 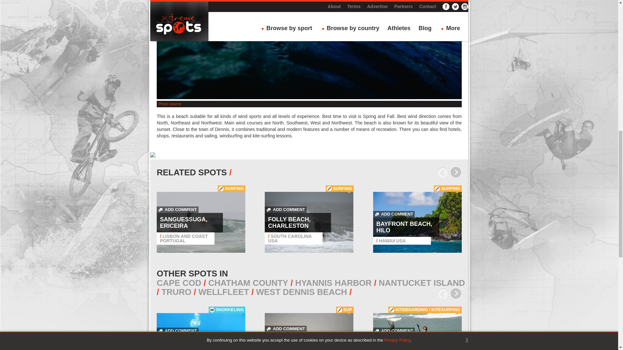 What do you see at coordinates (178, 209) in the screenshot?
I see `  ADD COMMENT` at bounding box center [178, 209].